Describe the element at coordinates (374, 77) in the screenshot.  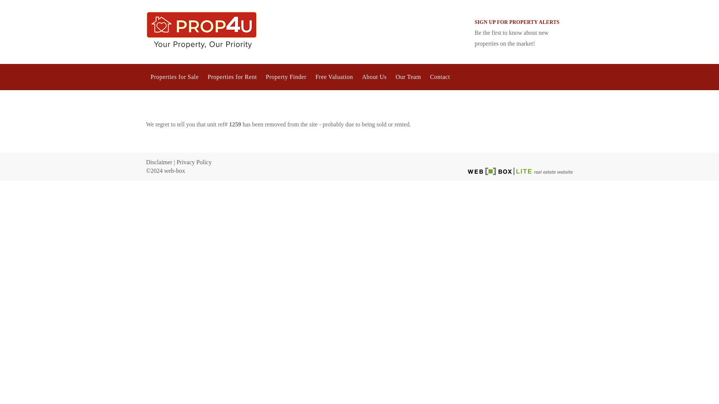
I see `About Us` at that location.